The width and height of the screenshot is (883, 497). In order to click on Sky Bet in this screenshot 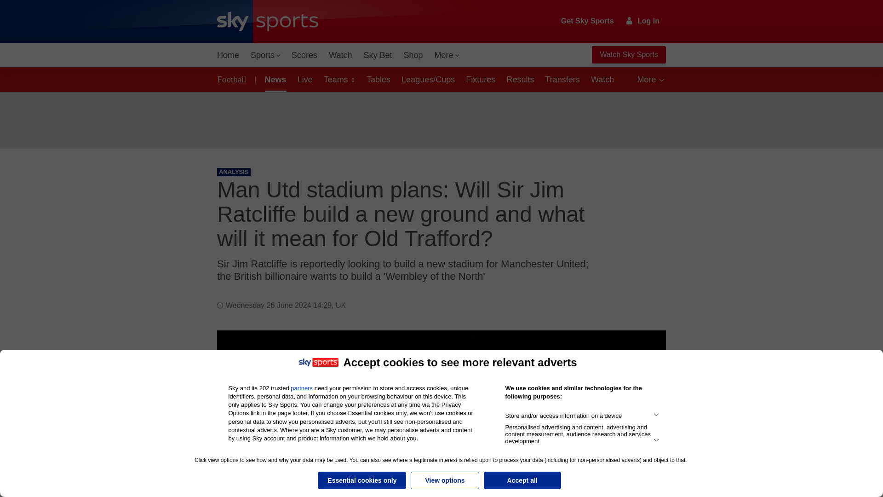, I will do `click(377, 55)`.